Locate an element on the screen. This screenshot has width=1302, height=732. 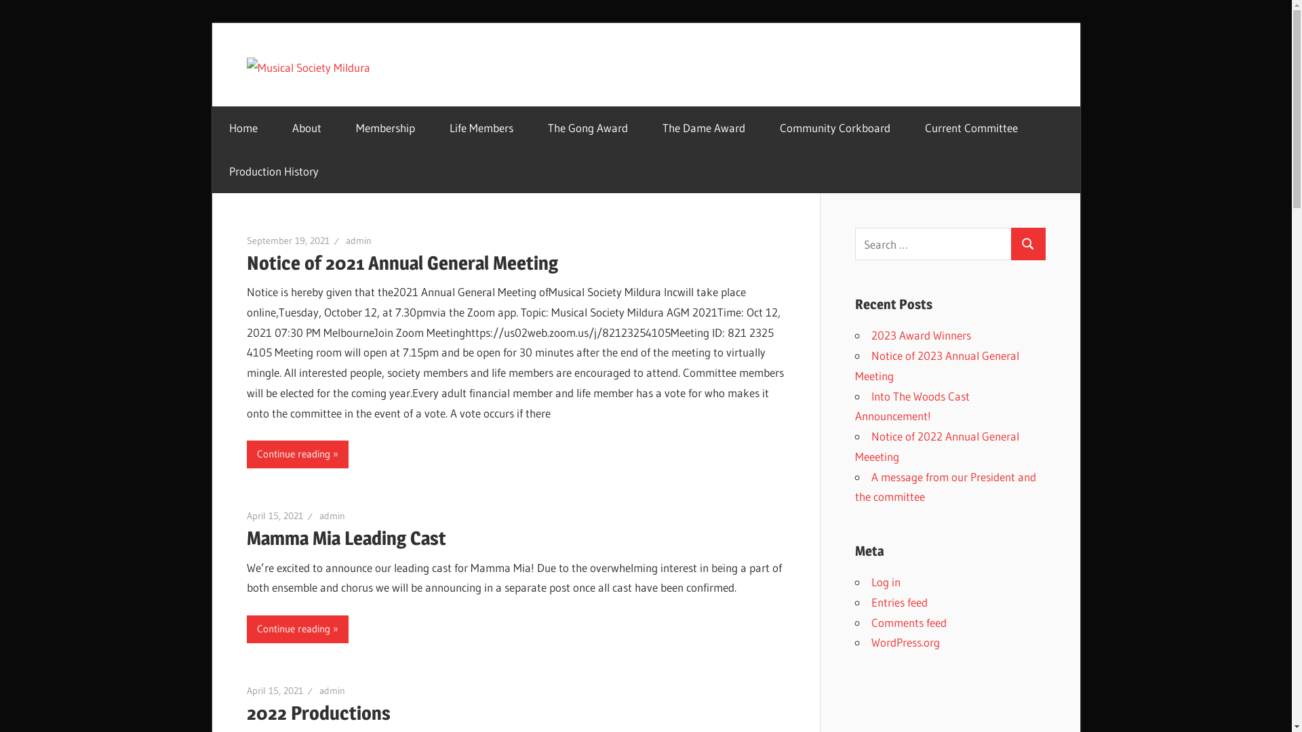
Life Members is located at coordinates (481, 128).